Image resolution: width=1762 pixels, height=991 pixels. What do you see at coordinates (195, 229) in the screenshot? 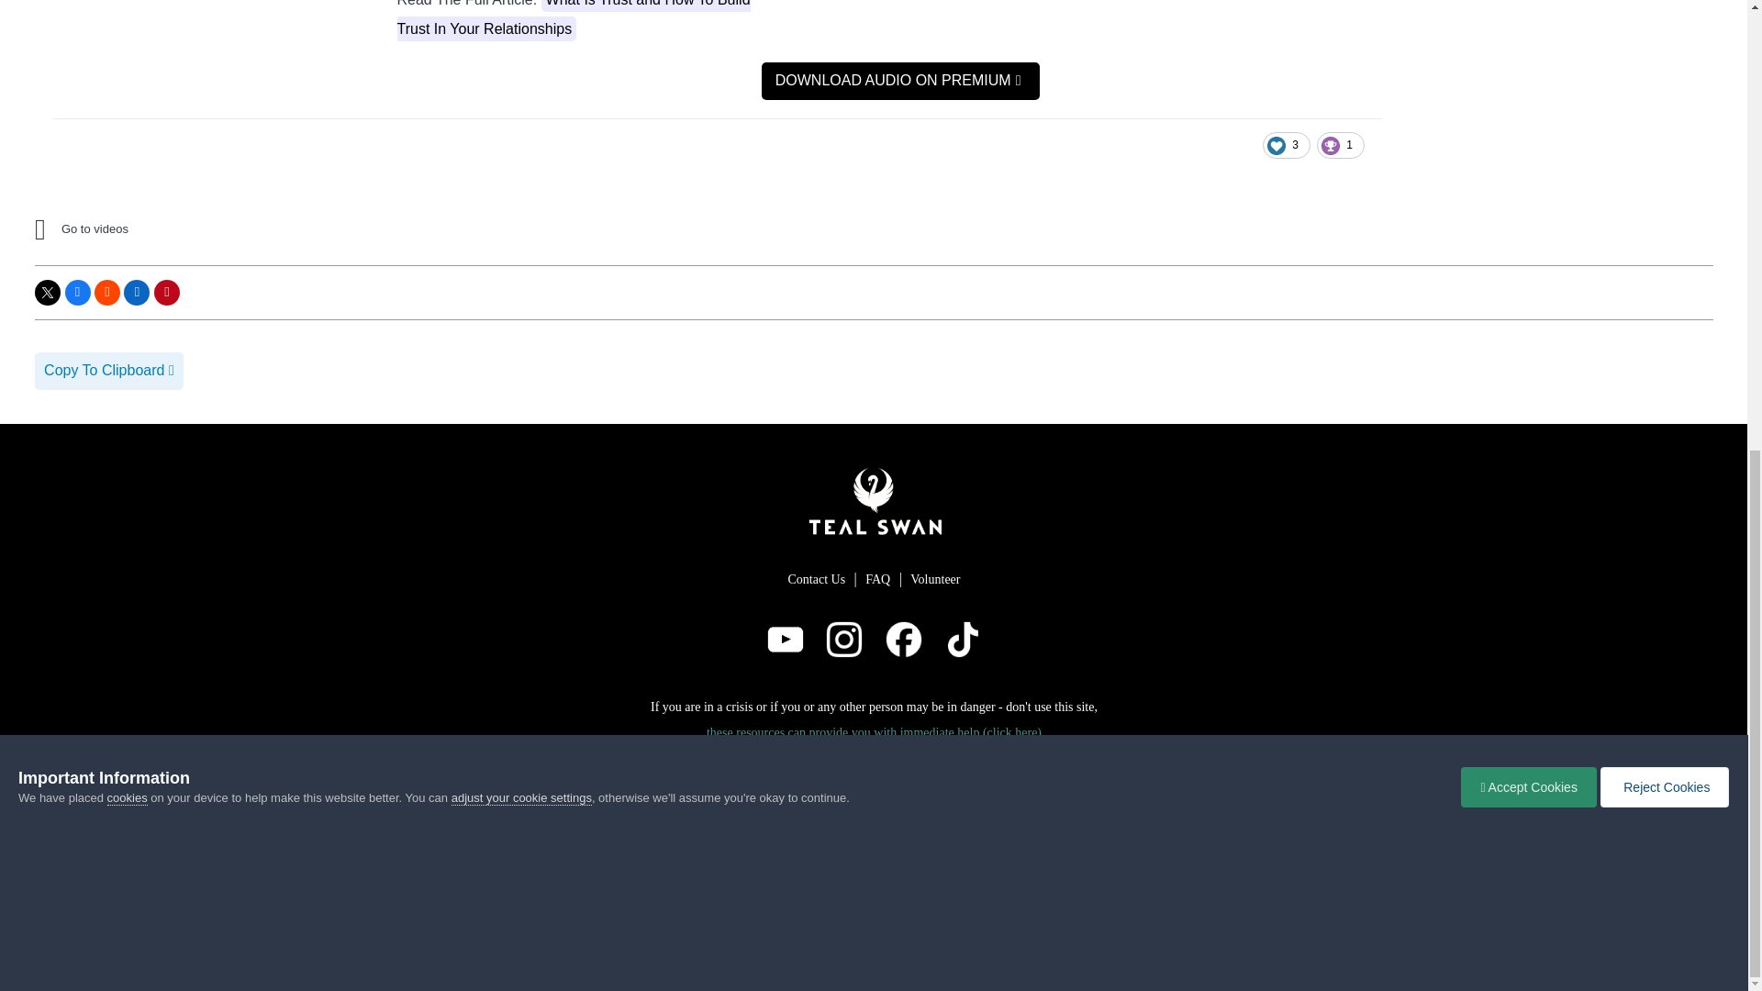
I see `Go to videos` at bounding box center [195, 229].